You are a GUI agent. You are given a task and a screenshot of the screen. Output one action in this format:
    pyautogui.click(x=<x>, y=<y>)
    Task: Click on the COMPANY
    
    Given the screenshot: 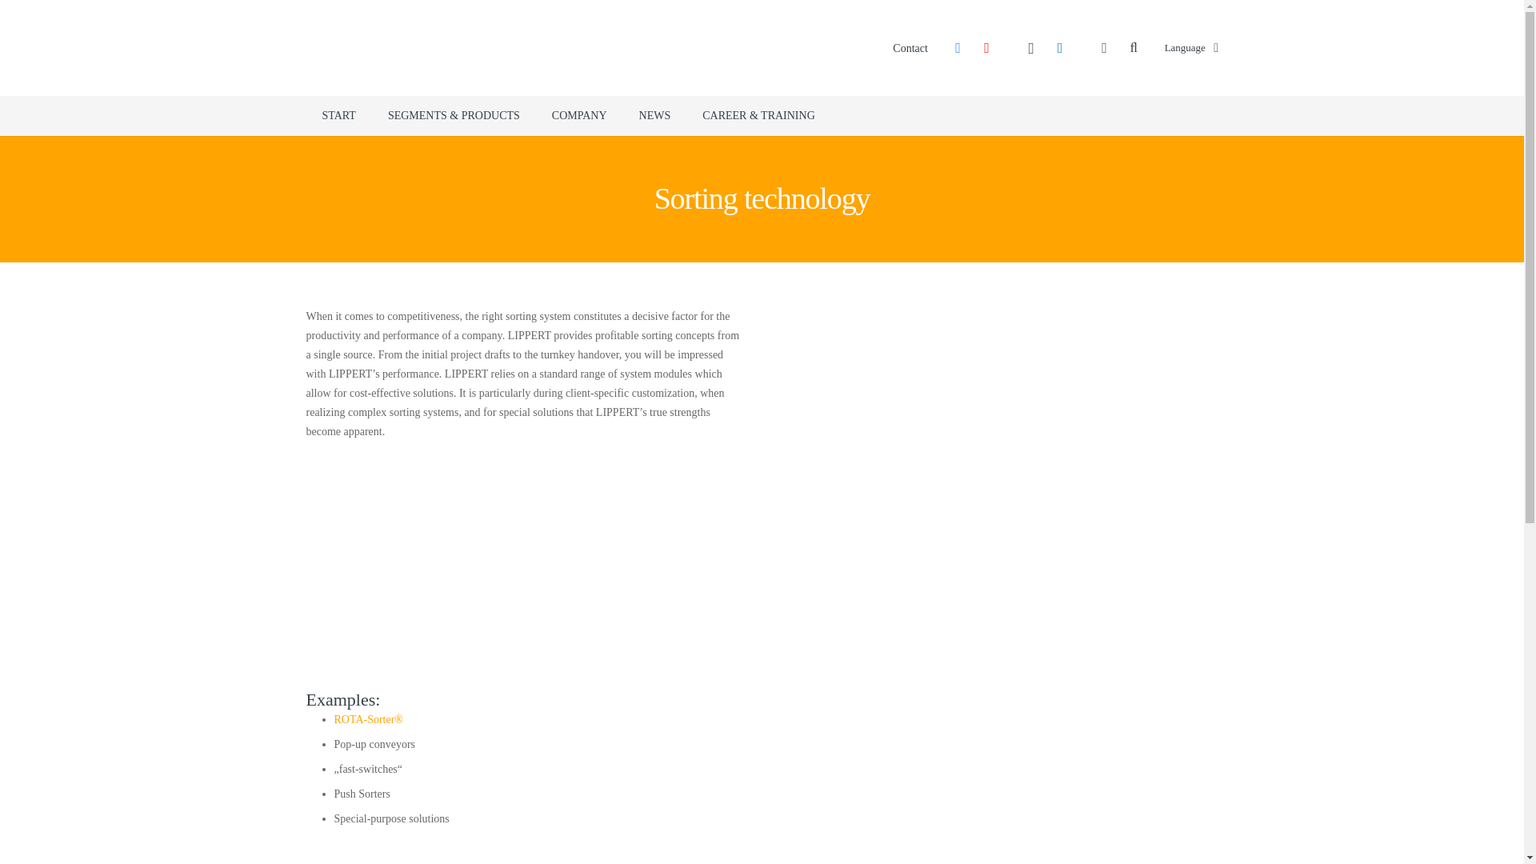 What is the action you would take?
    pyautogui.click(x=579, y=115)
    